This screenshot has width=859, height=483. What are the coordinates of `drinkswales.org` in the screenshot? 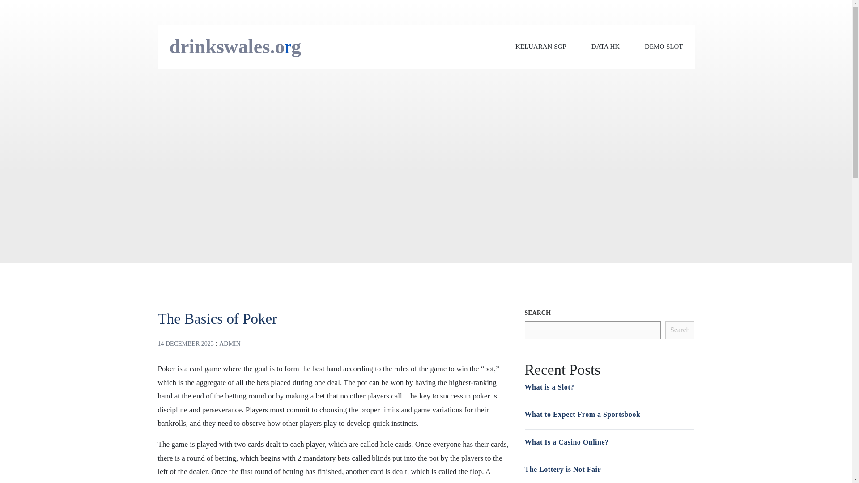 It's located at (235, 47).